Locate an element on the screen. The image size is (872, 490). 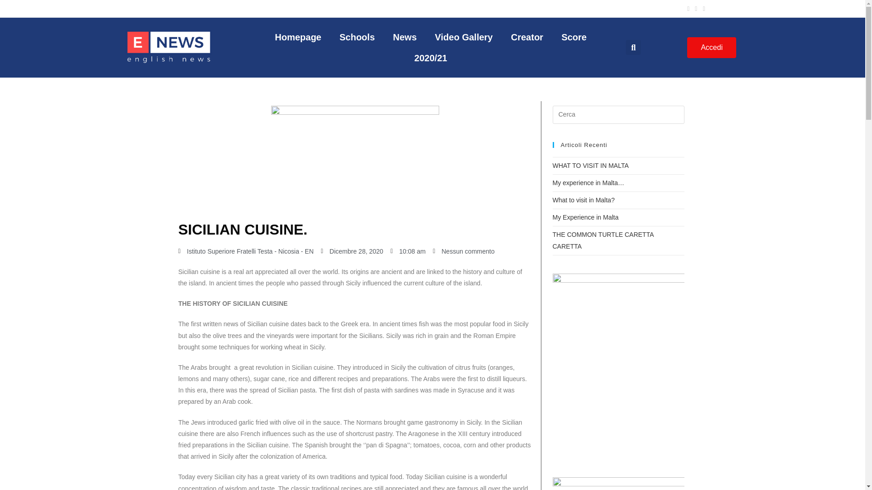
Creator is located at coordinates (527, 37).